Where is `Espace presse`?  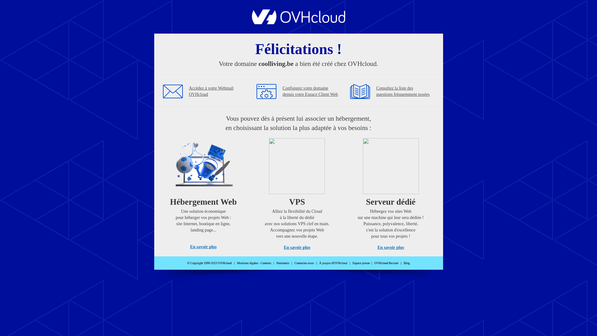 Espace presse is located at coordinates (361, 263).